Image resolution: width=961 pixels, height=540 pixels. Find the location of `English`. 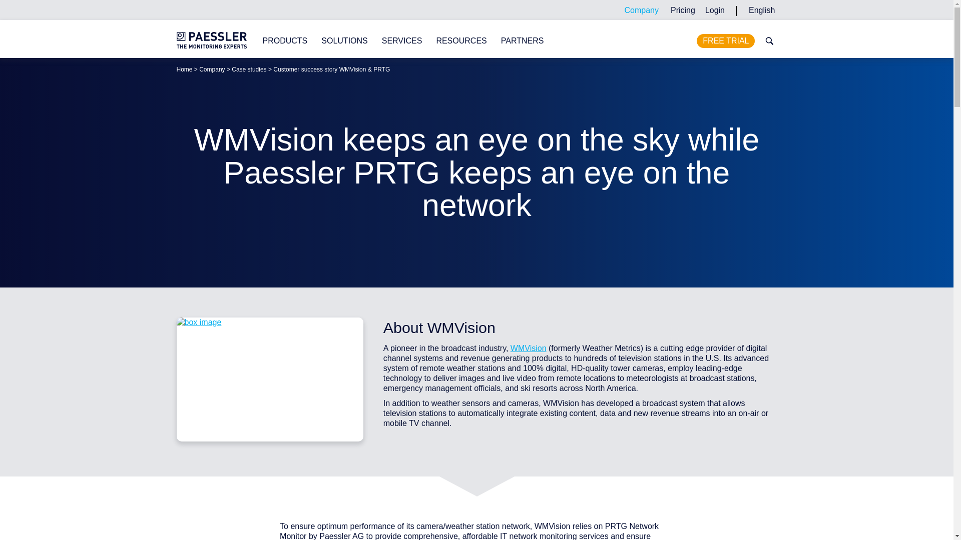

English is located at coordinates (762, 10).